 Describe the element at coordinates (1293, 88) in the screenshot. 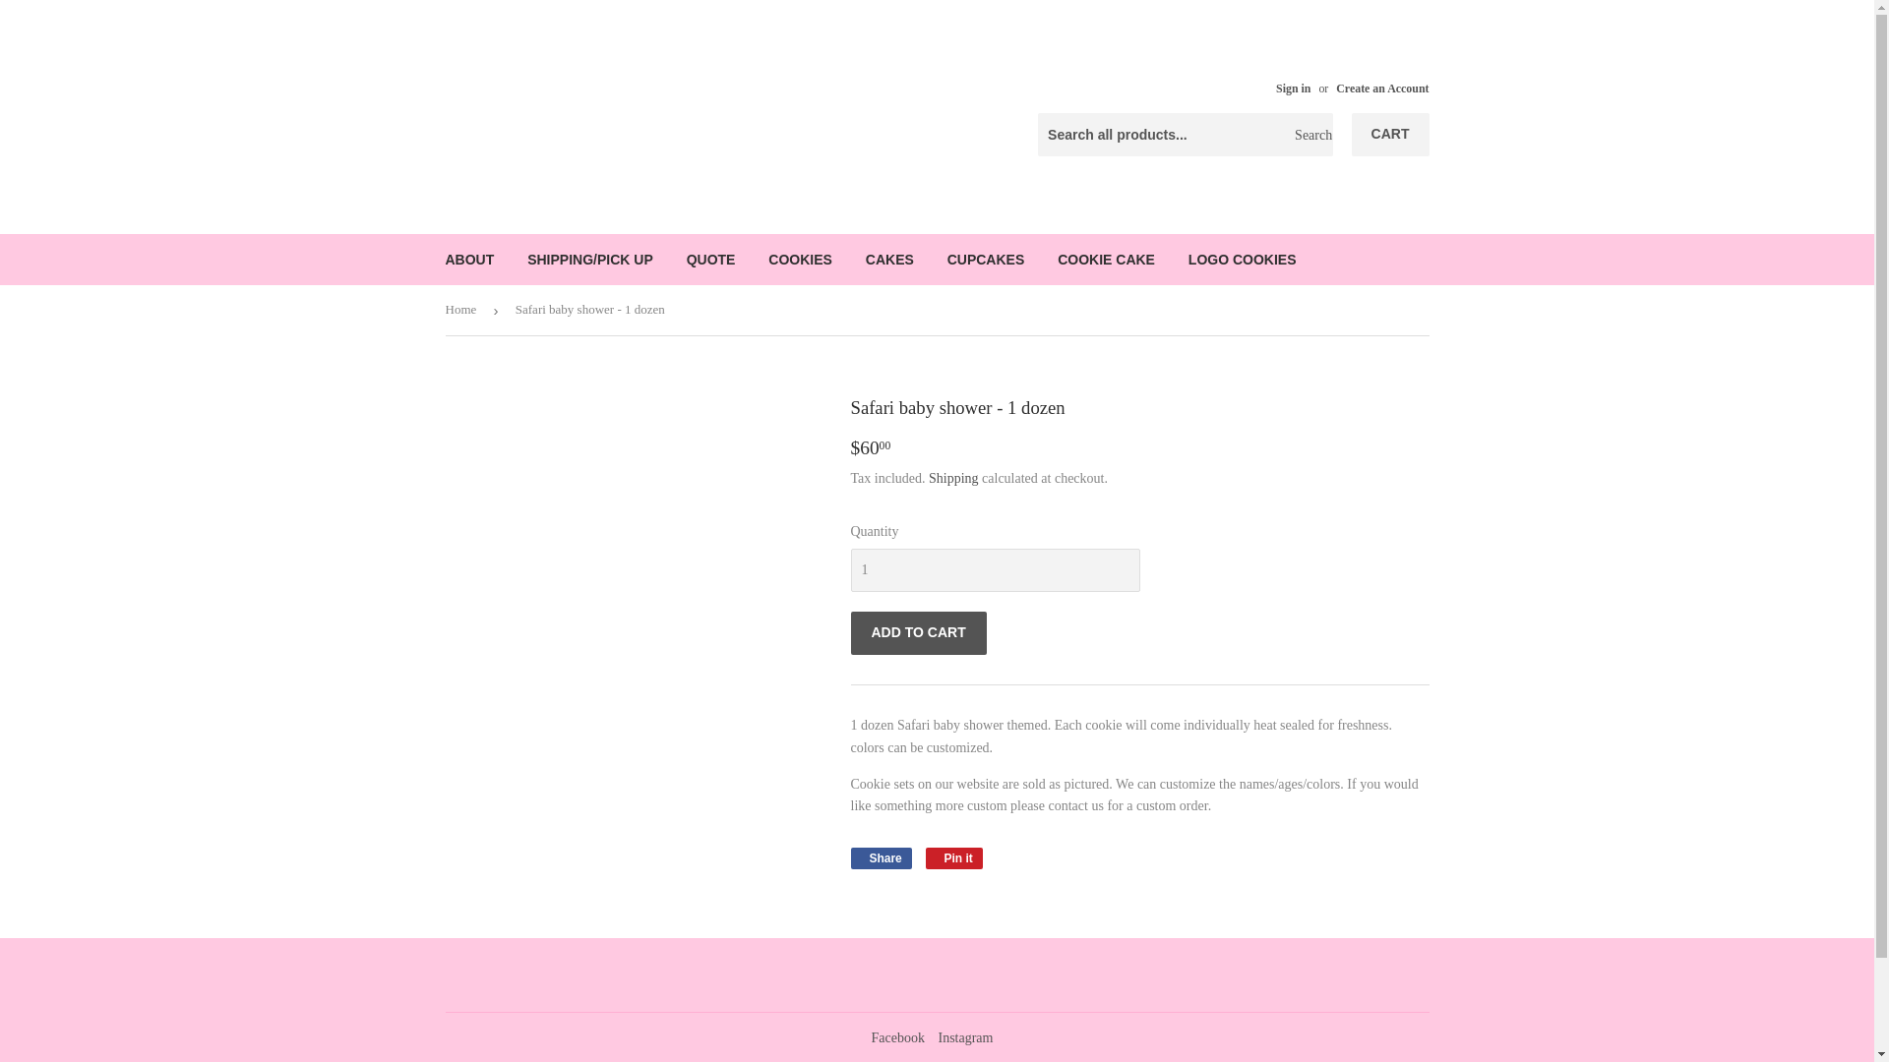

I see `Sign in` at that location.